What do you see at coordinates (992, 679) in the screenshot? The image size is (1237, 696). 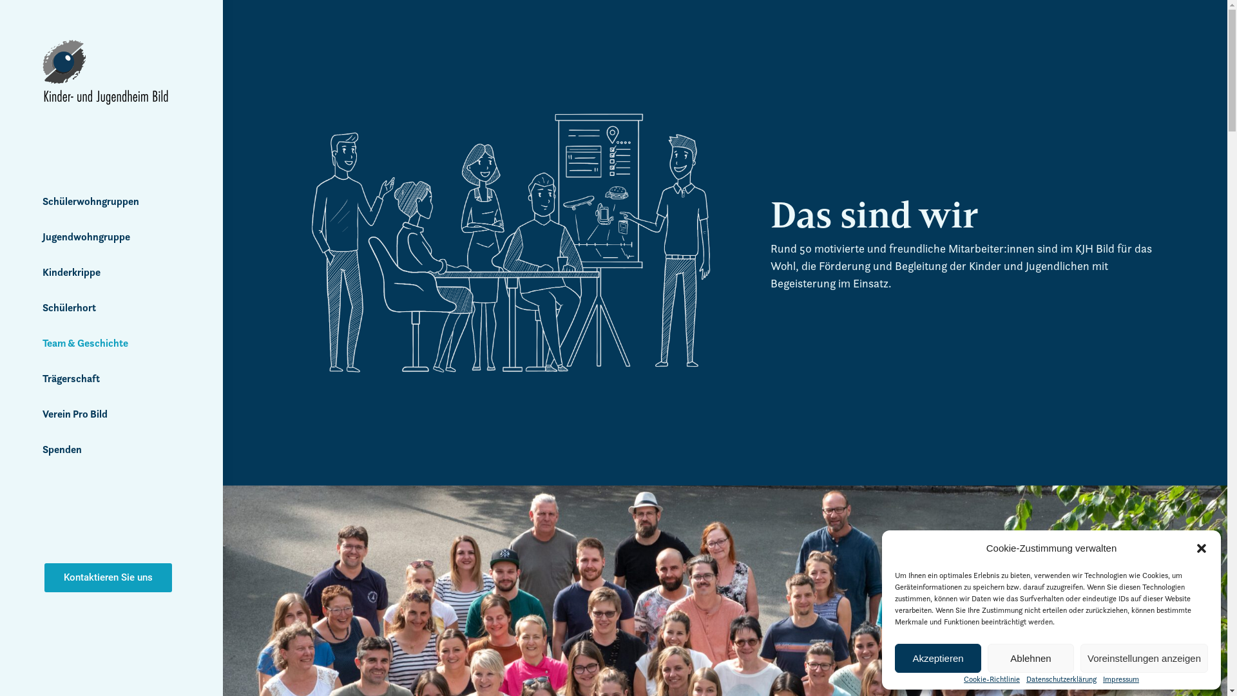 I see `Cookie-Richtlinie` at bounding box center [992, 679].